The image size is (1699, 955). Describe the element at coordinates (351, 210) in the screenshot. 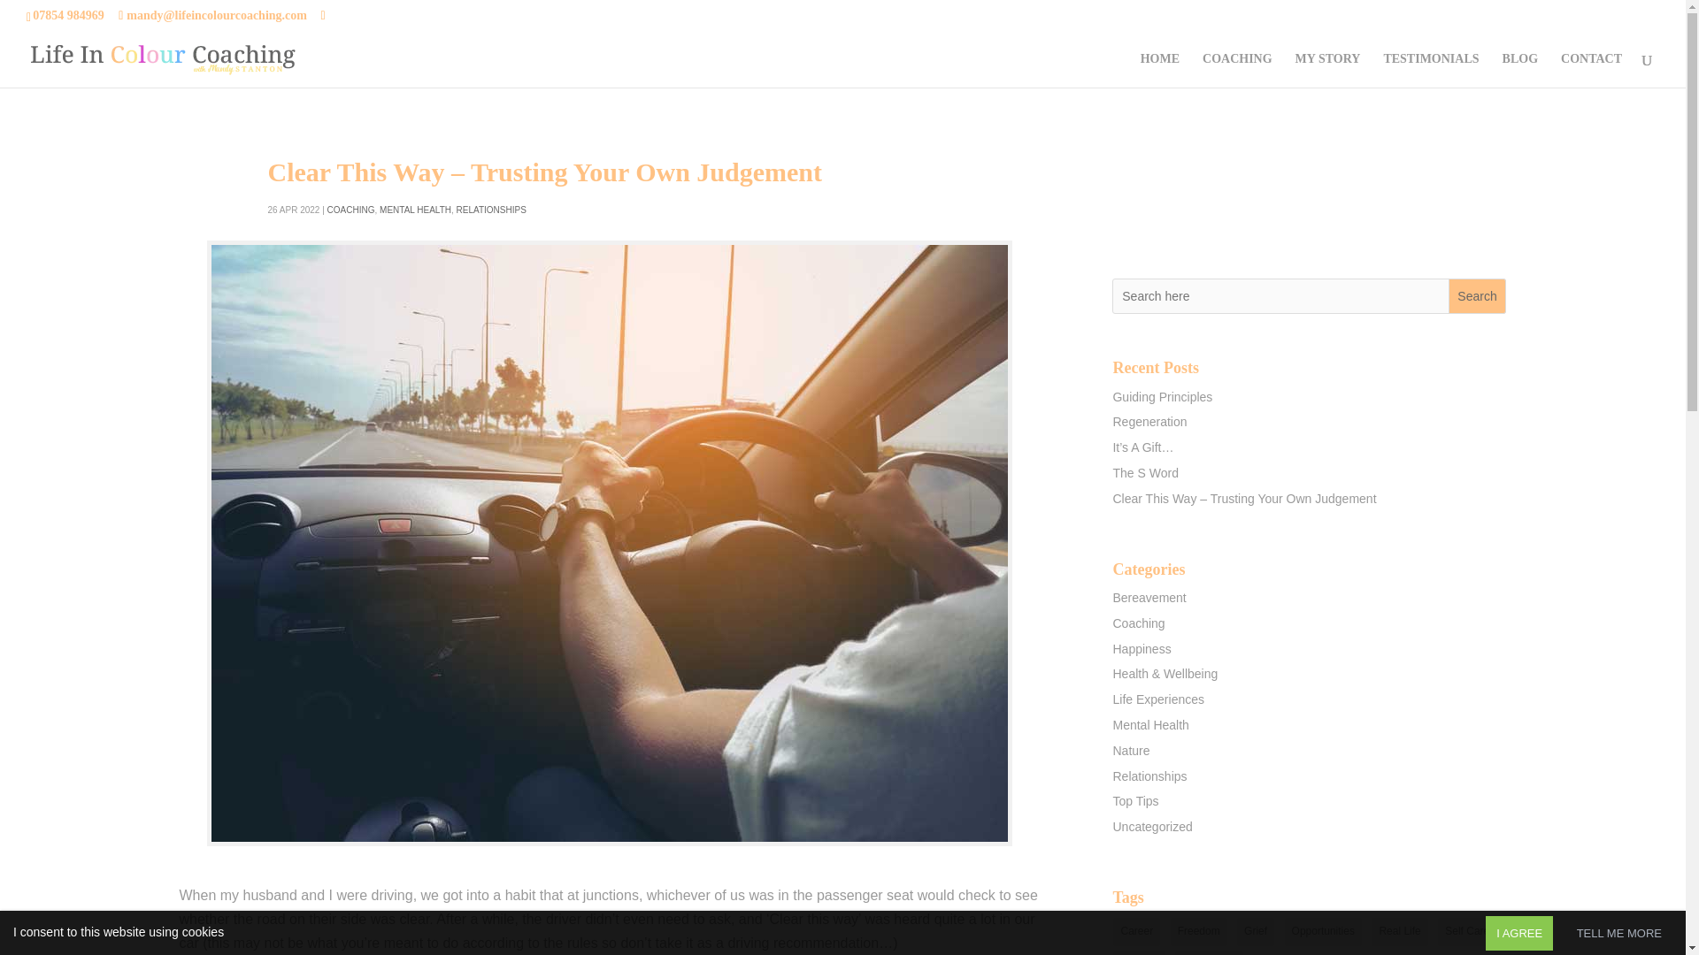

I see `COACHING` at that location.